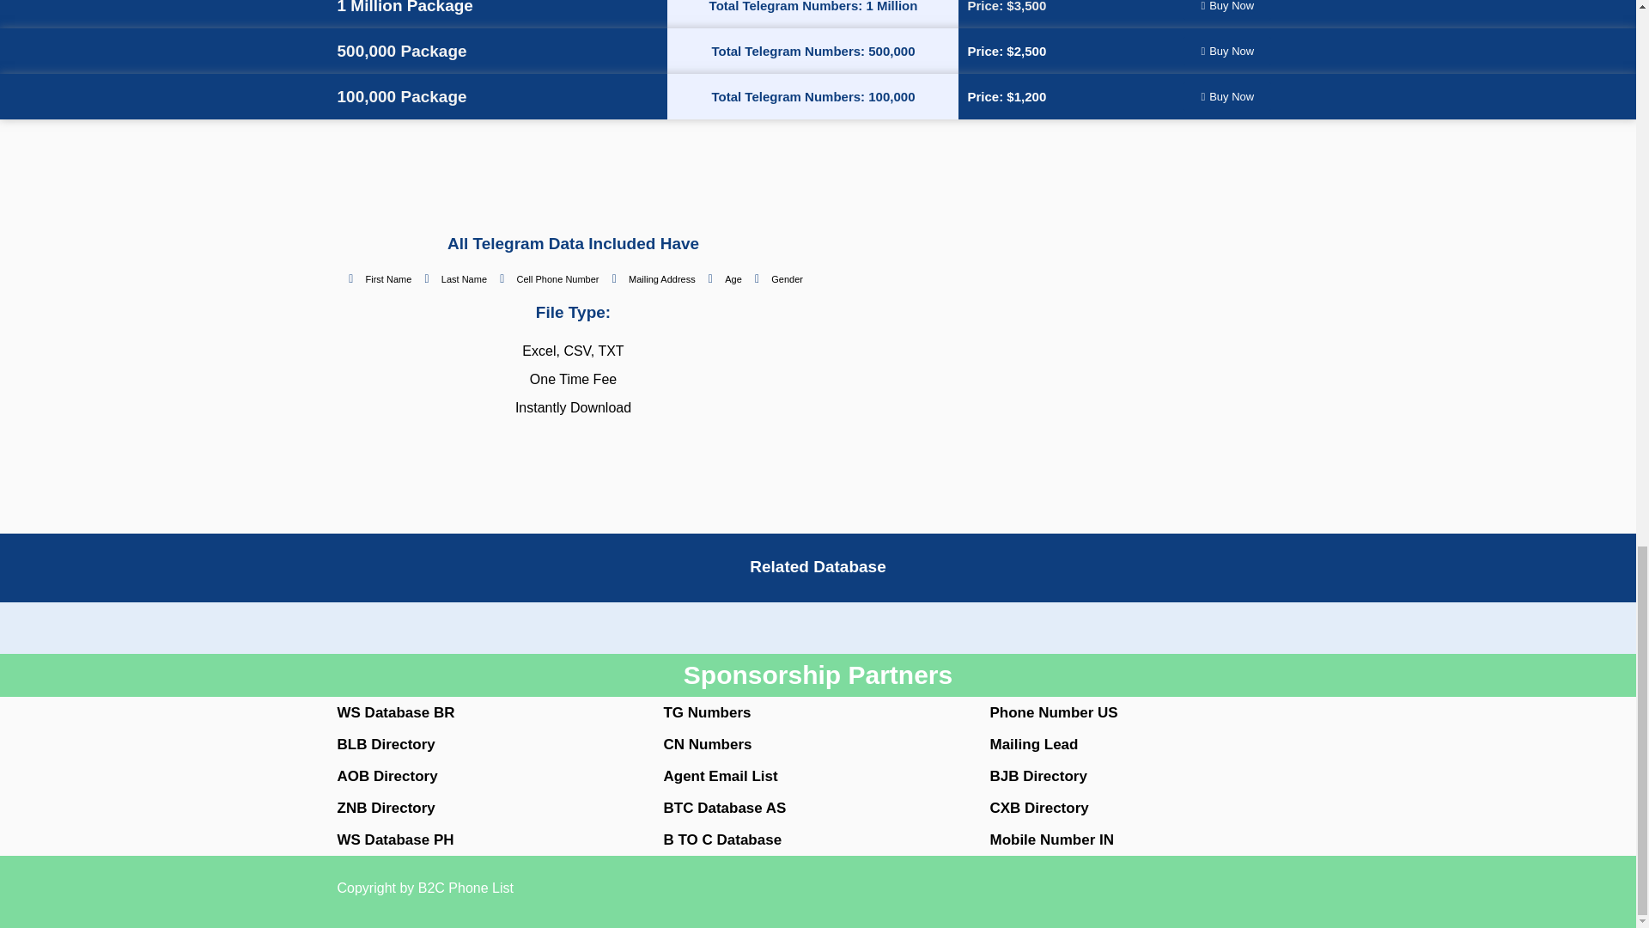 This screenshot has height=928, width=1649. What do you see at coordinates (385, 744) in the screenshot?
I see `BLB Directory` at bounding box center [385, 744].